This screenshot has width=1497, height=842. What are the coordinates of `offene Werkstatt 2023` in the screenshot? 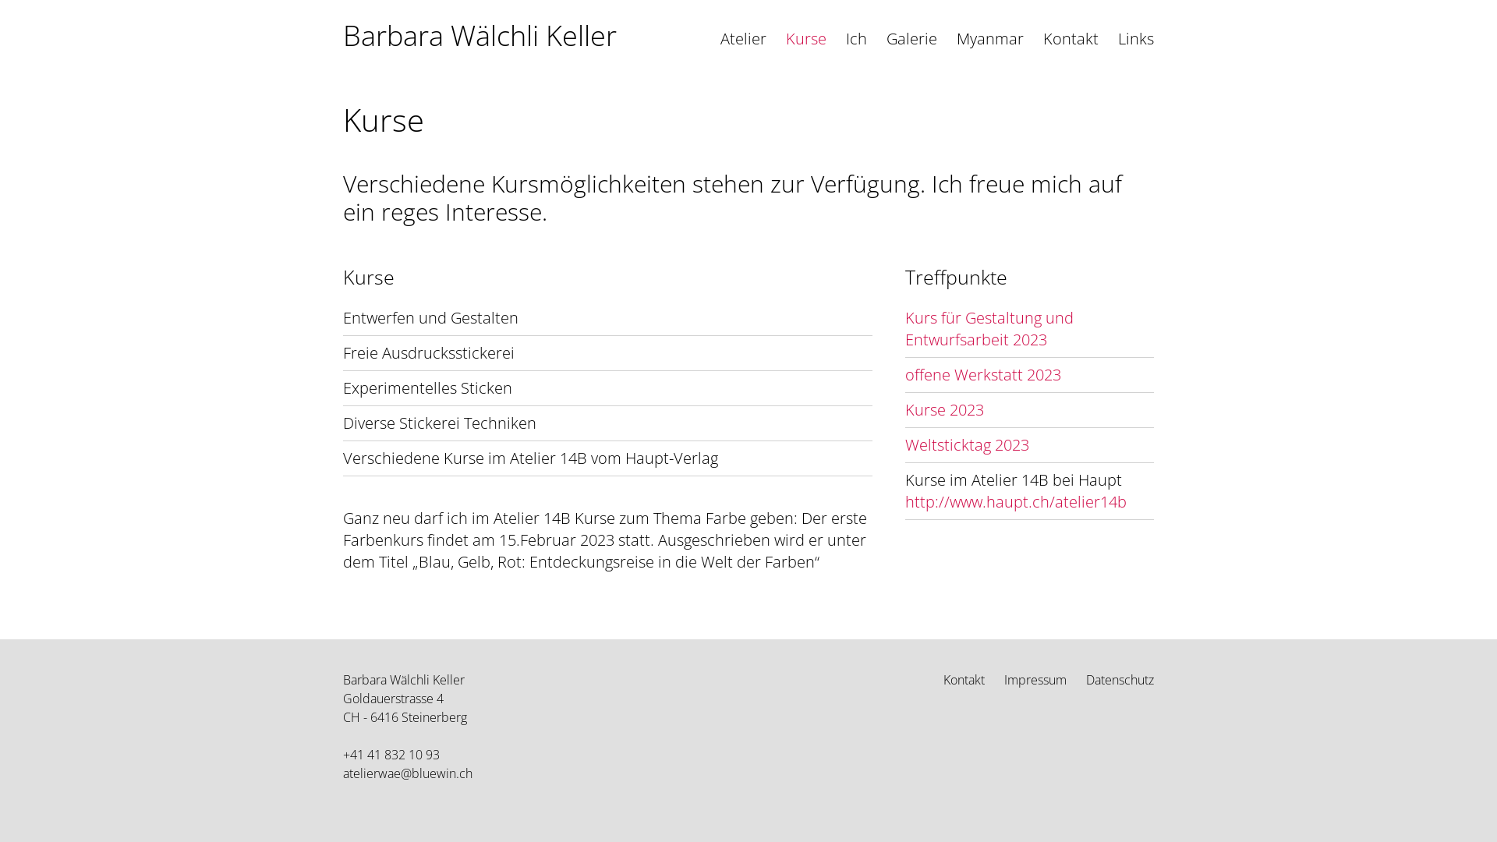 It's located at (983, 374).